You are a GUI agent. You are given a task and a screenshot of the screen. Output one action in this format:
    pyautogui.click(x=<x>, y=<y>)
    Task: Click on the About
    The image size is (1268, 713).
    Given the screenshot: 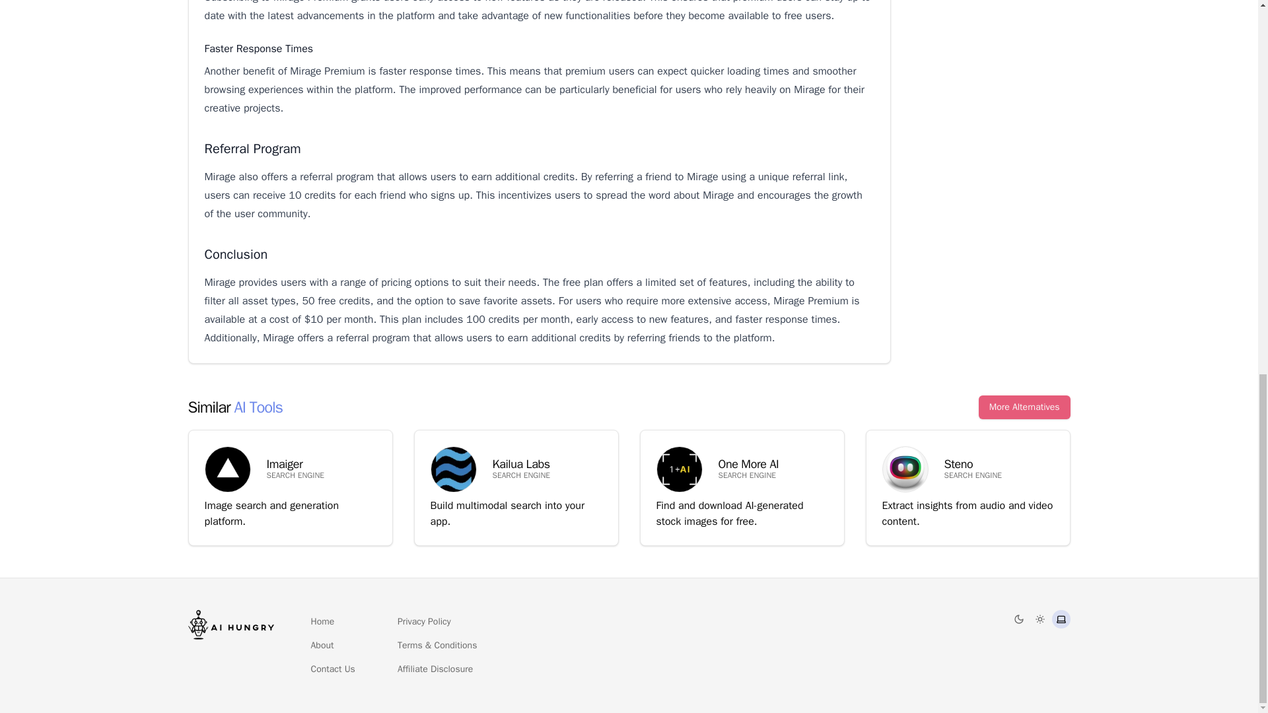 What is the action you would take?
    pyautogui.click(x=322, y=646)
    